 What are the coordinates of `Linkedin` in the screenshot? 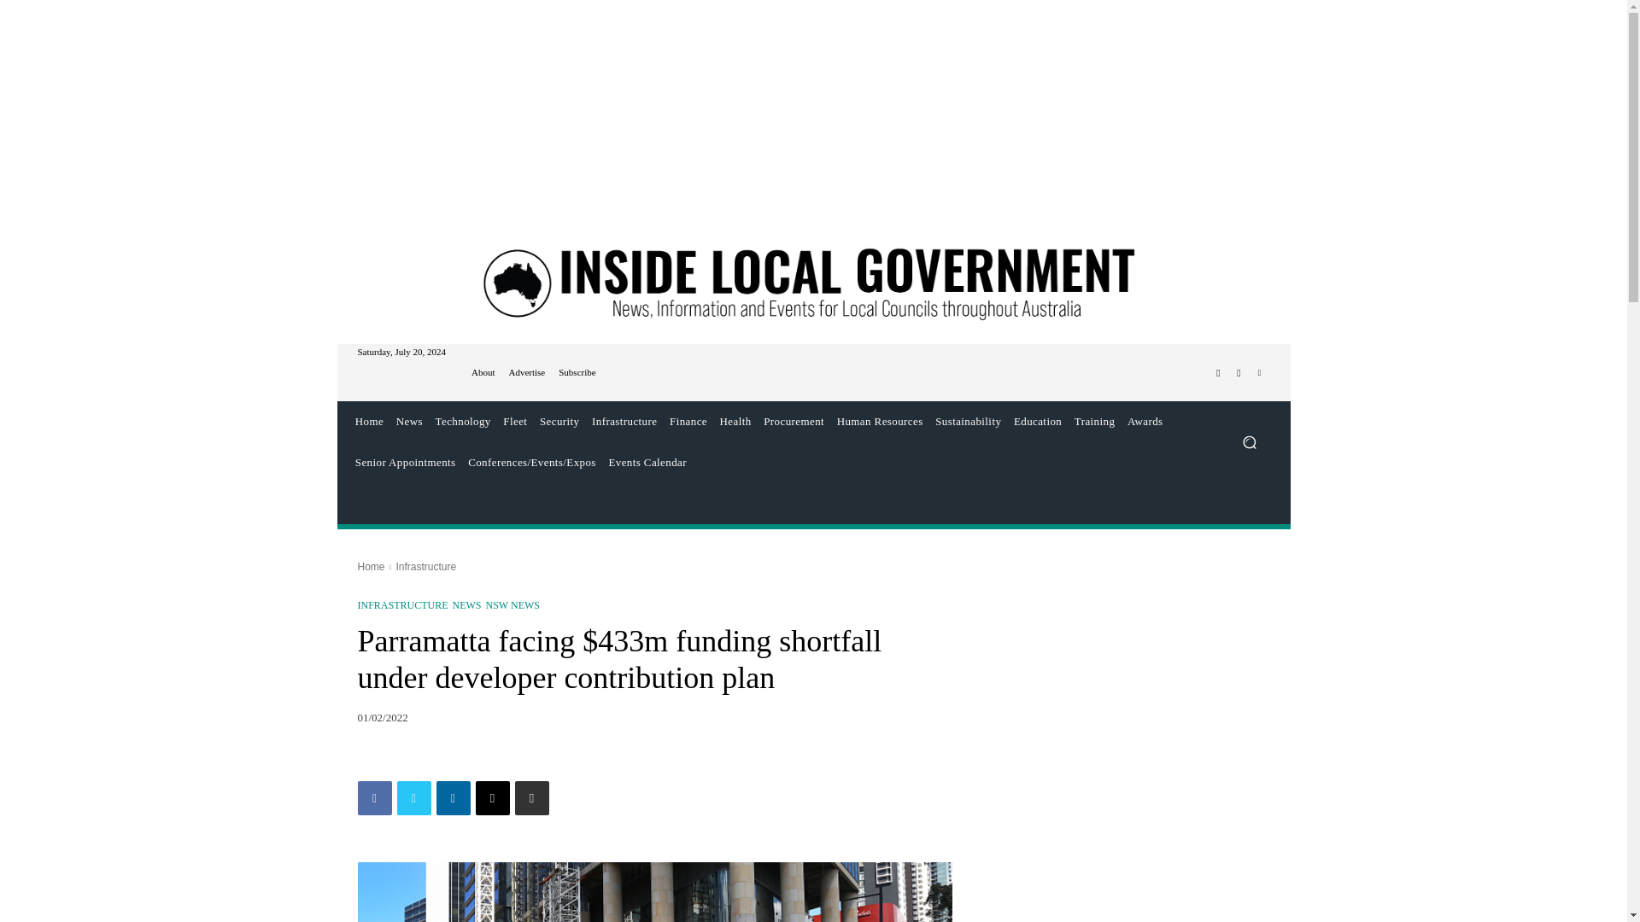 It's located at (1259, 373).